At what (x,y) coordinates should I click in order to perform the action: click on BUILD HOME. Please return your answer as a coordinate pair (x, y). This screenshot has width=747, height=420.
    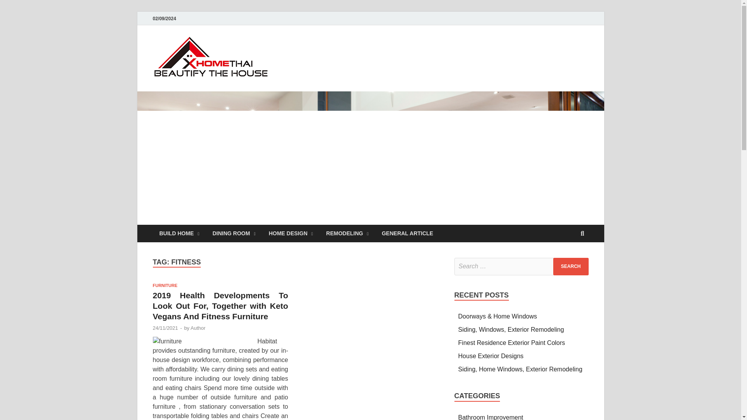
    Looking at the image, I should click on (179, 233).